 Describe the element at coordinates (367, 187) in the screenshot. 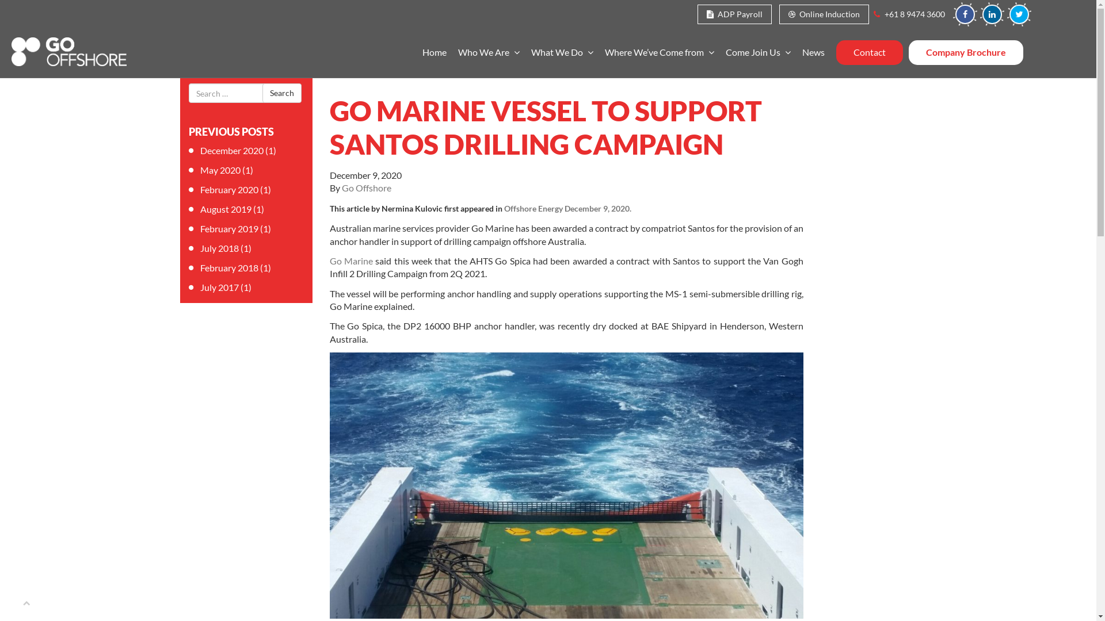

I see `Go Offshore` at that location.